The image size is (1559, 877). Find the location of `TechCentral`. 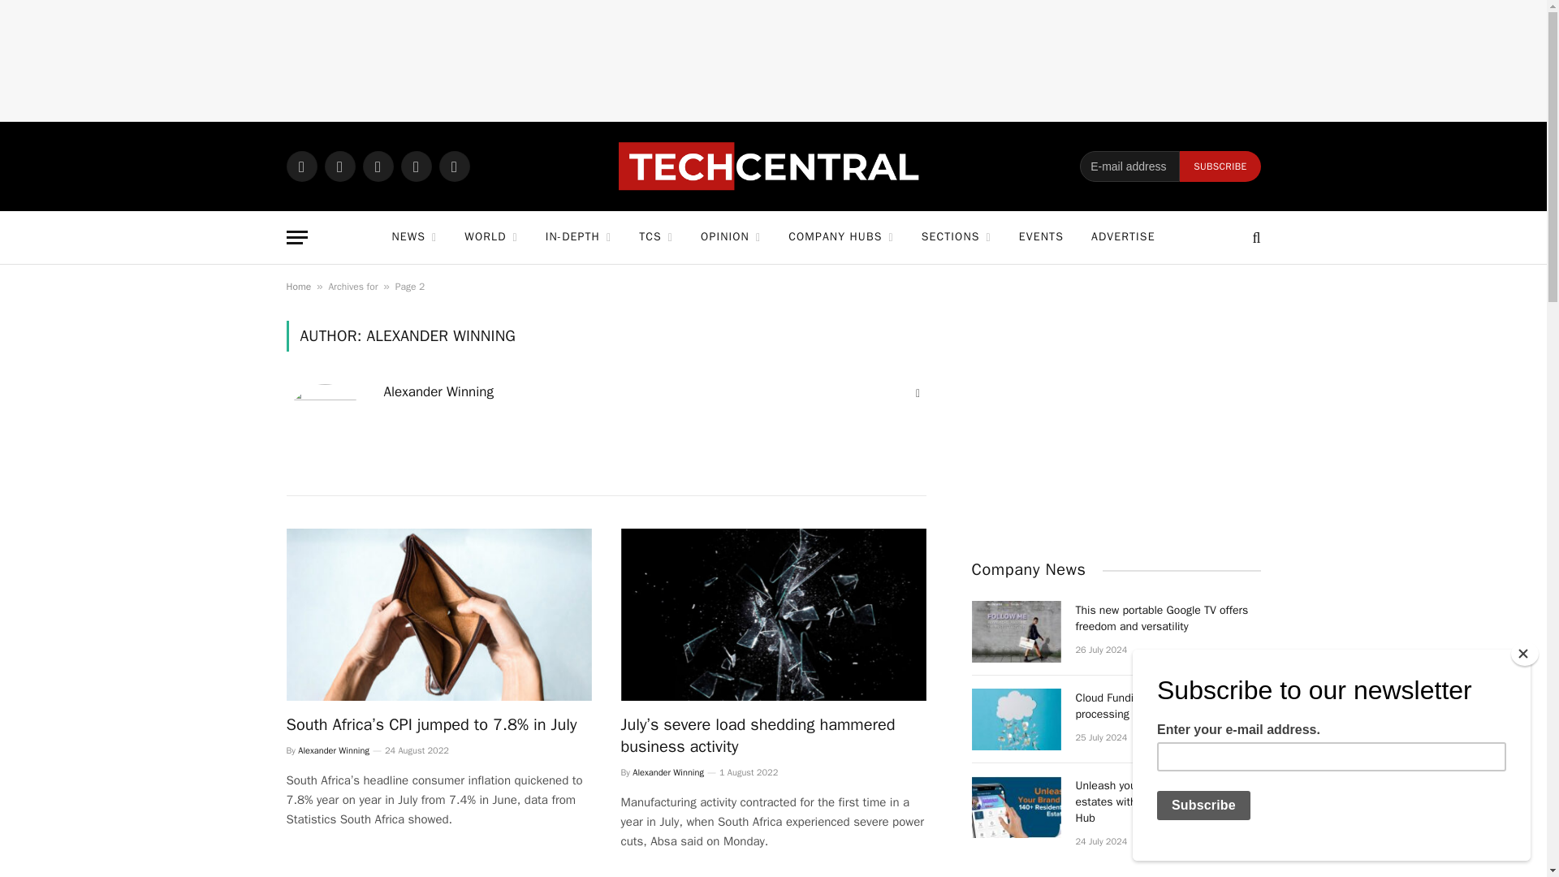

TechCentral is located at coordinates (773, 166).